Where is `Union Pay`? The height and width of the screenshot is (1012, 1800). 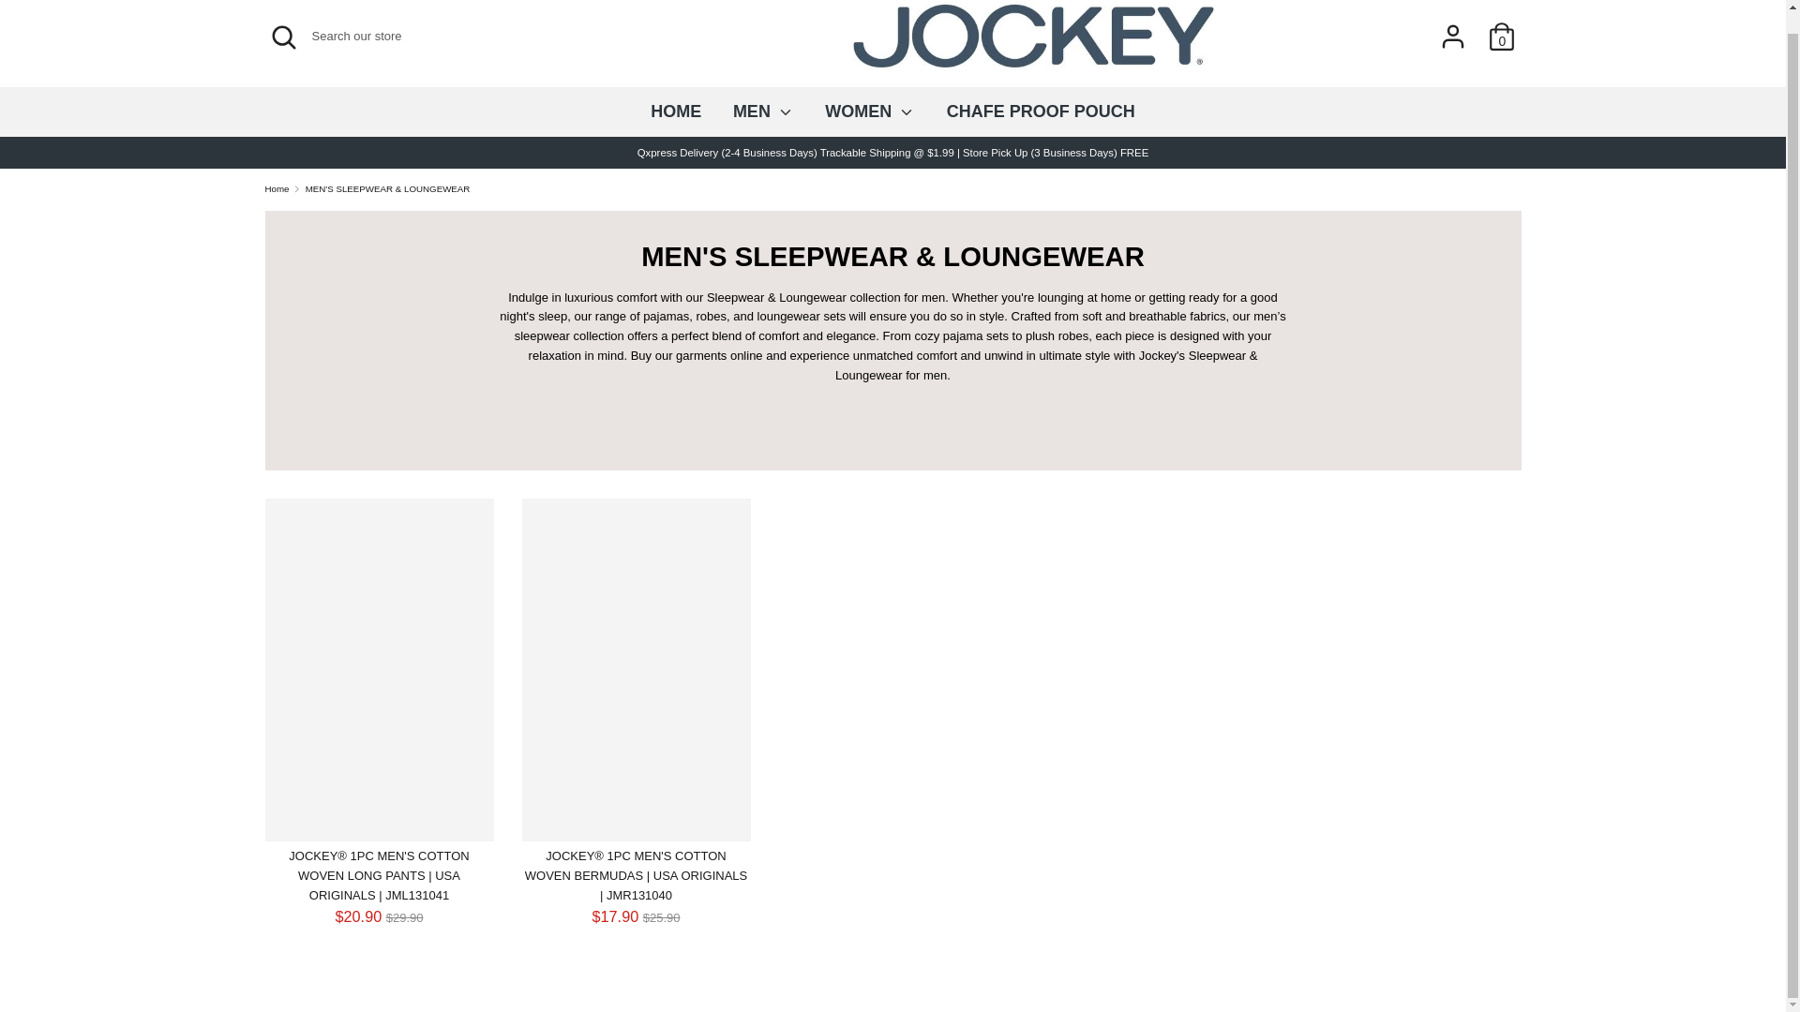
Union Pay is located at coordinates (1461, 931).